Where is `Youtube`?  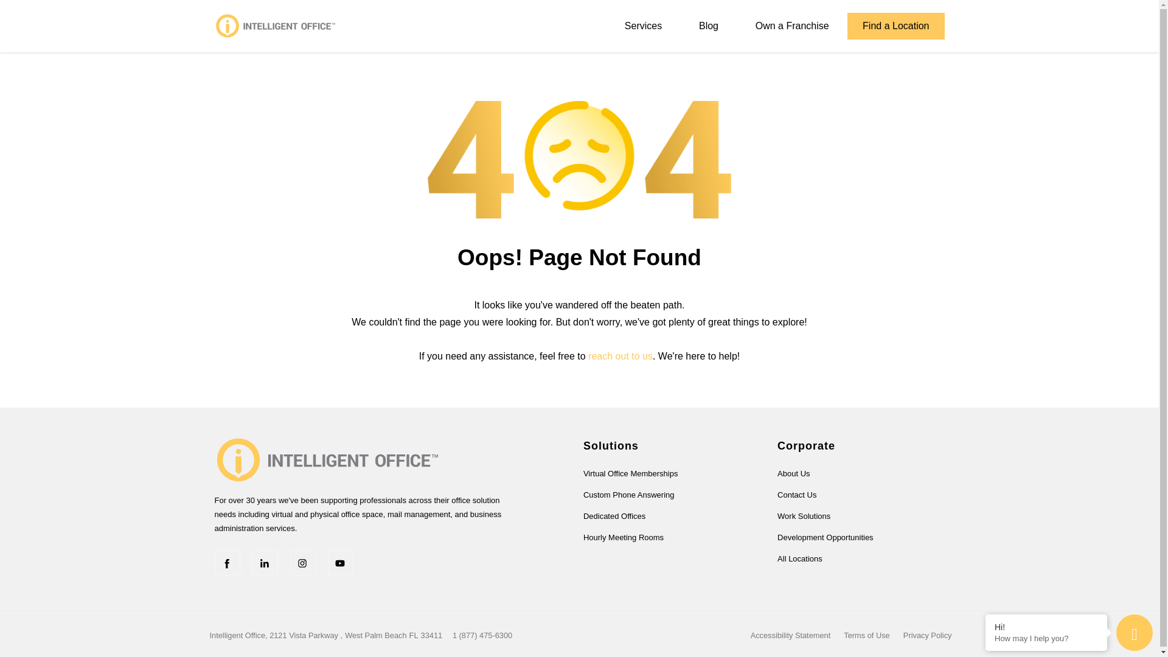 Youtube is located at coordinates (339, 562).